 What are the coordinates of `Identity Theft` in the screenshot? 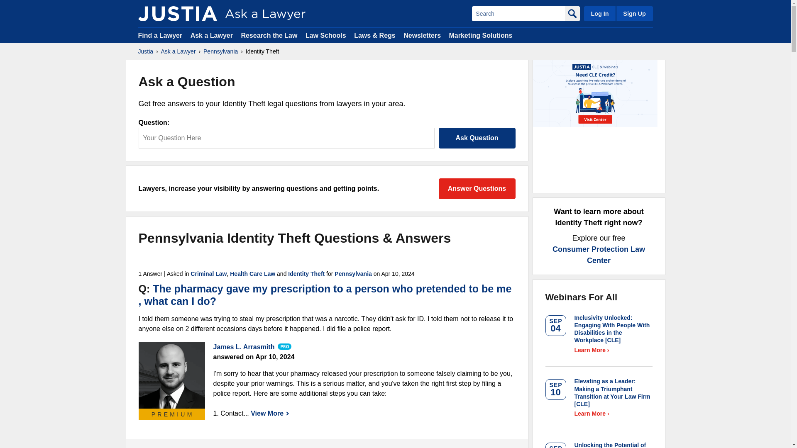 It's located at (306, 274).